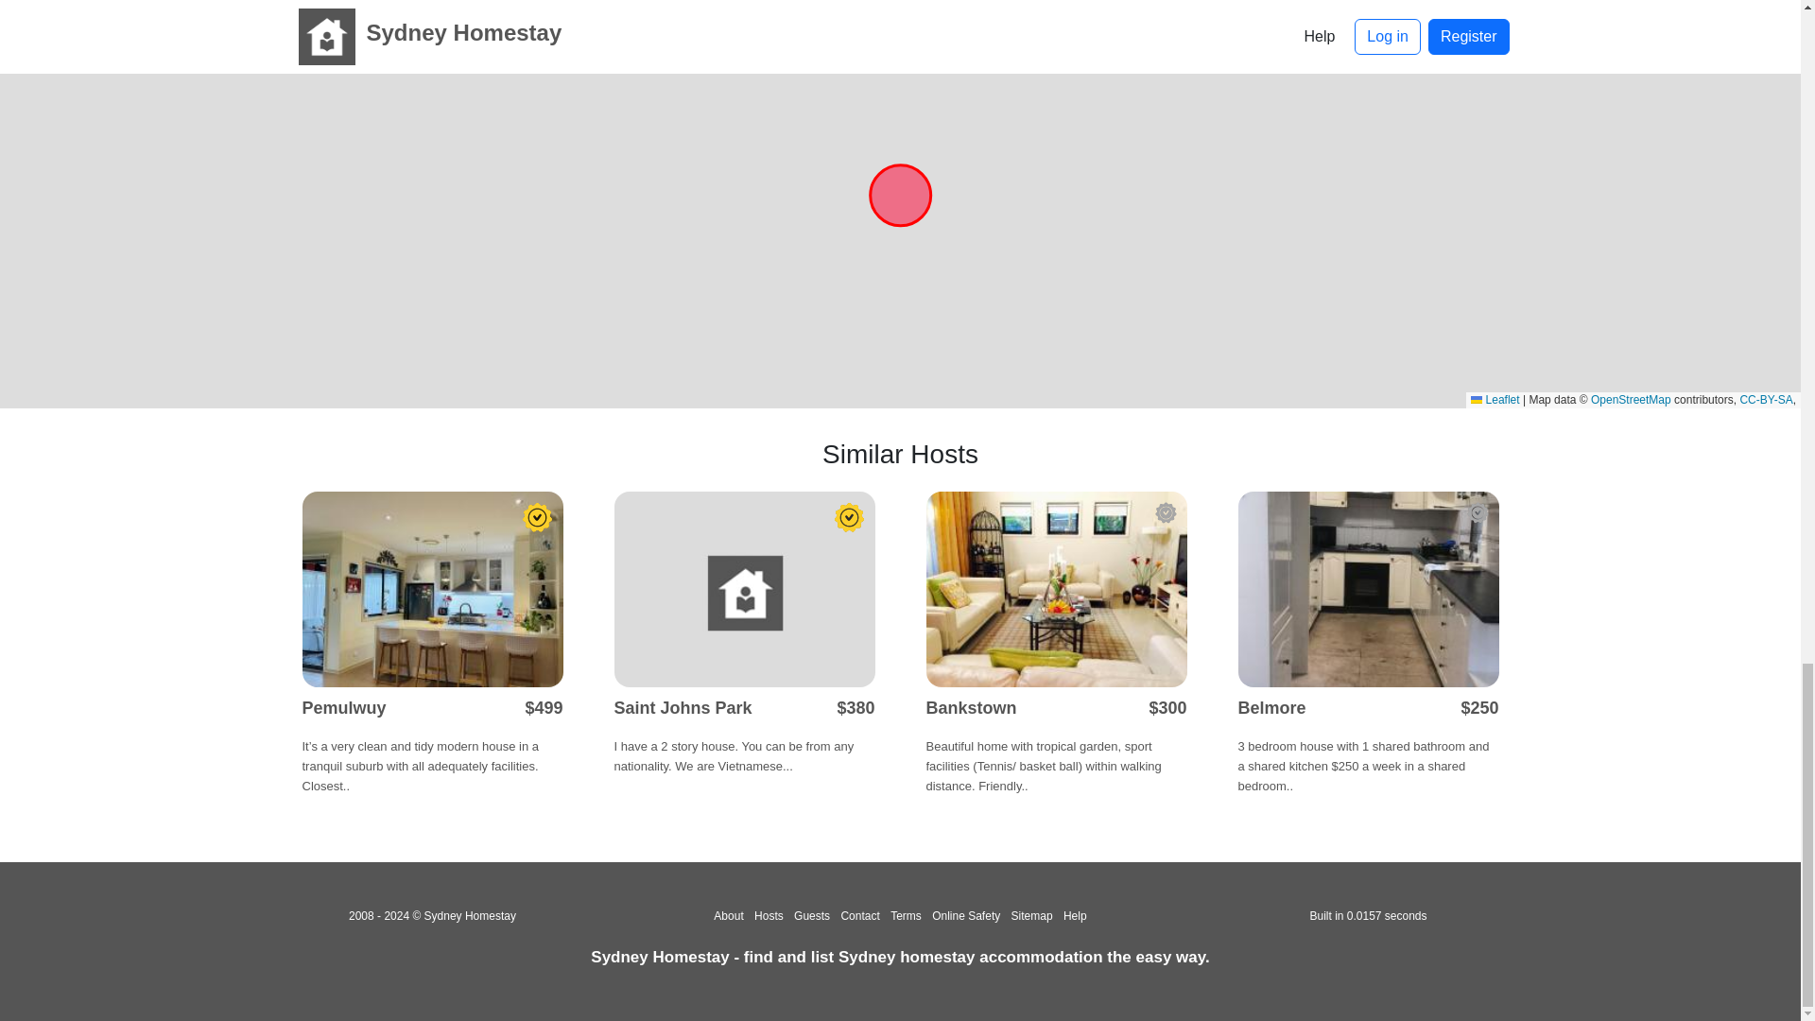 Image resolution: width=1815 pixels, height=1021 pixels. I want to click on Online Safety, so click(966, 916).